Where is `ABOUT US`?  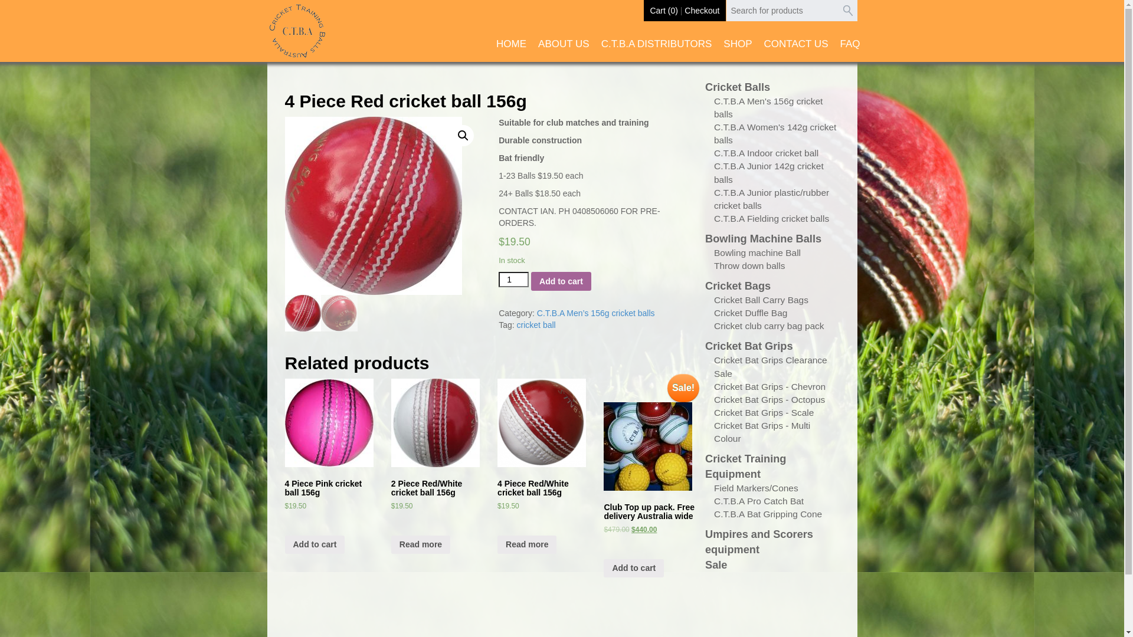
ABOUT US is located at coordinates (564, 50).